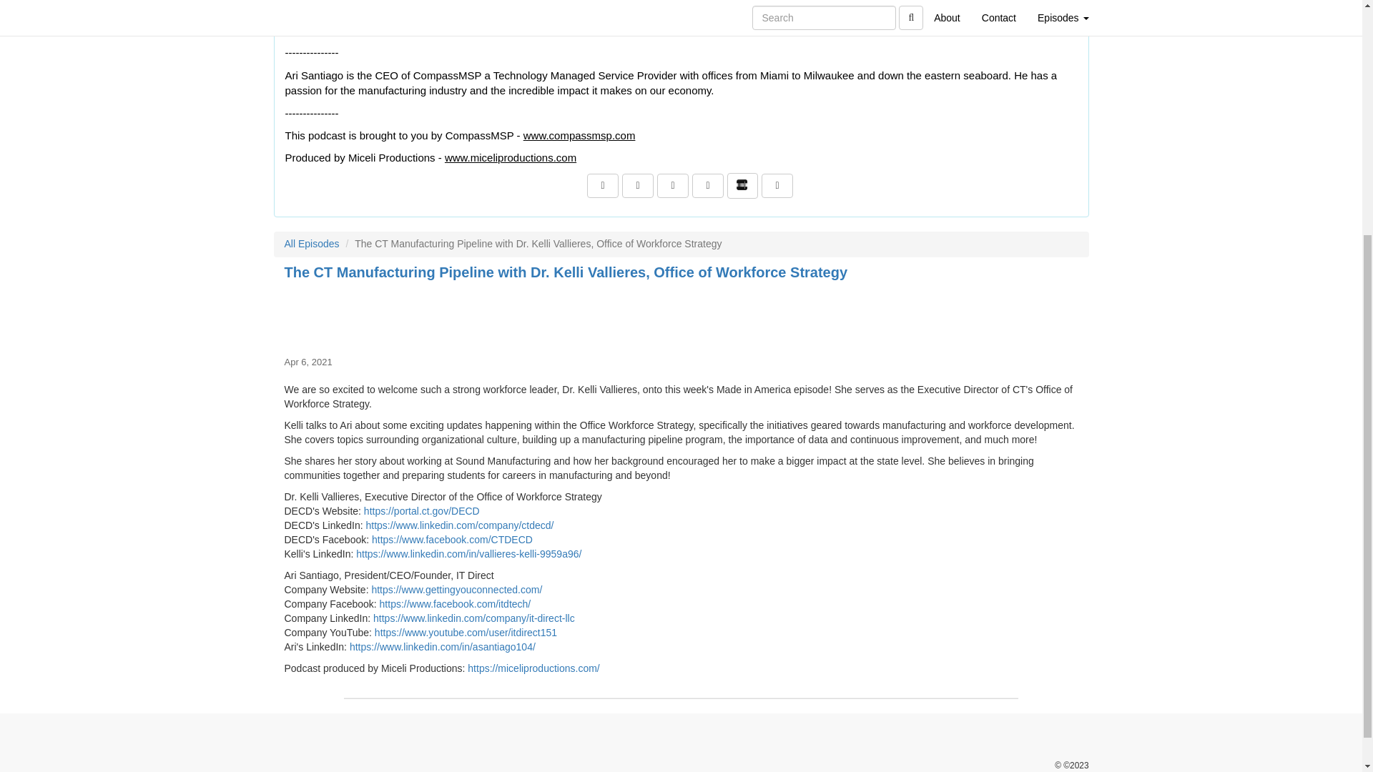 Image resolution: width=1373 pixels, height=772 pixels. Describe the element at coordinates (777, 186) in the screenshot. I see `Go To YouTube Channel` at that location.